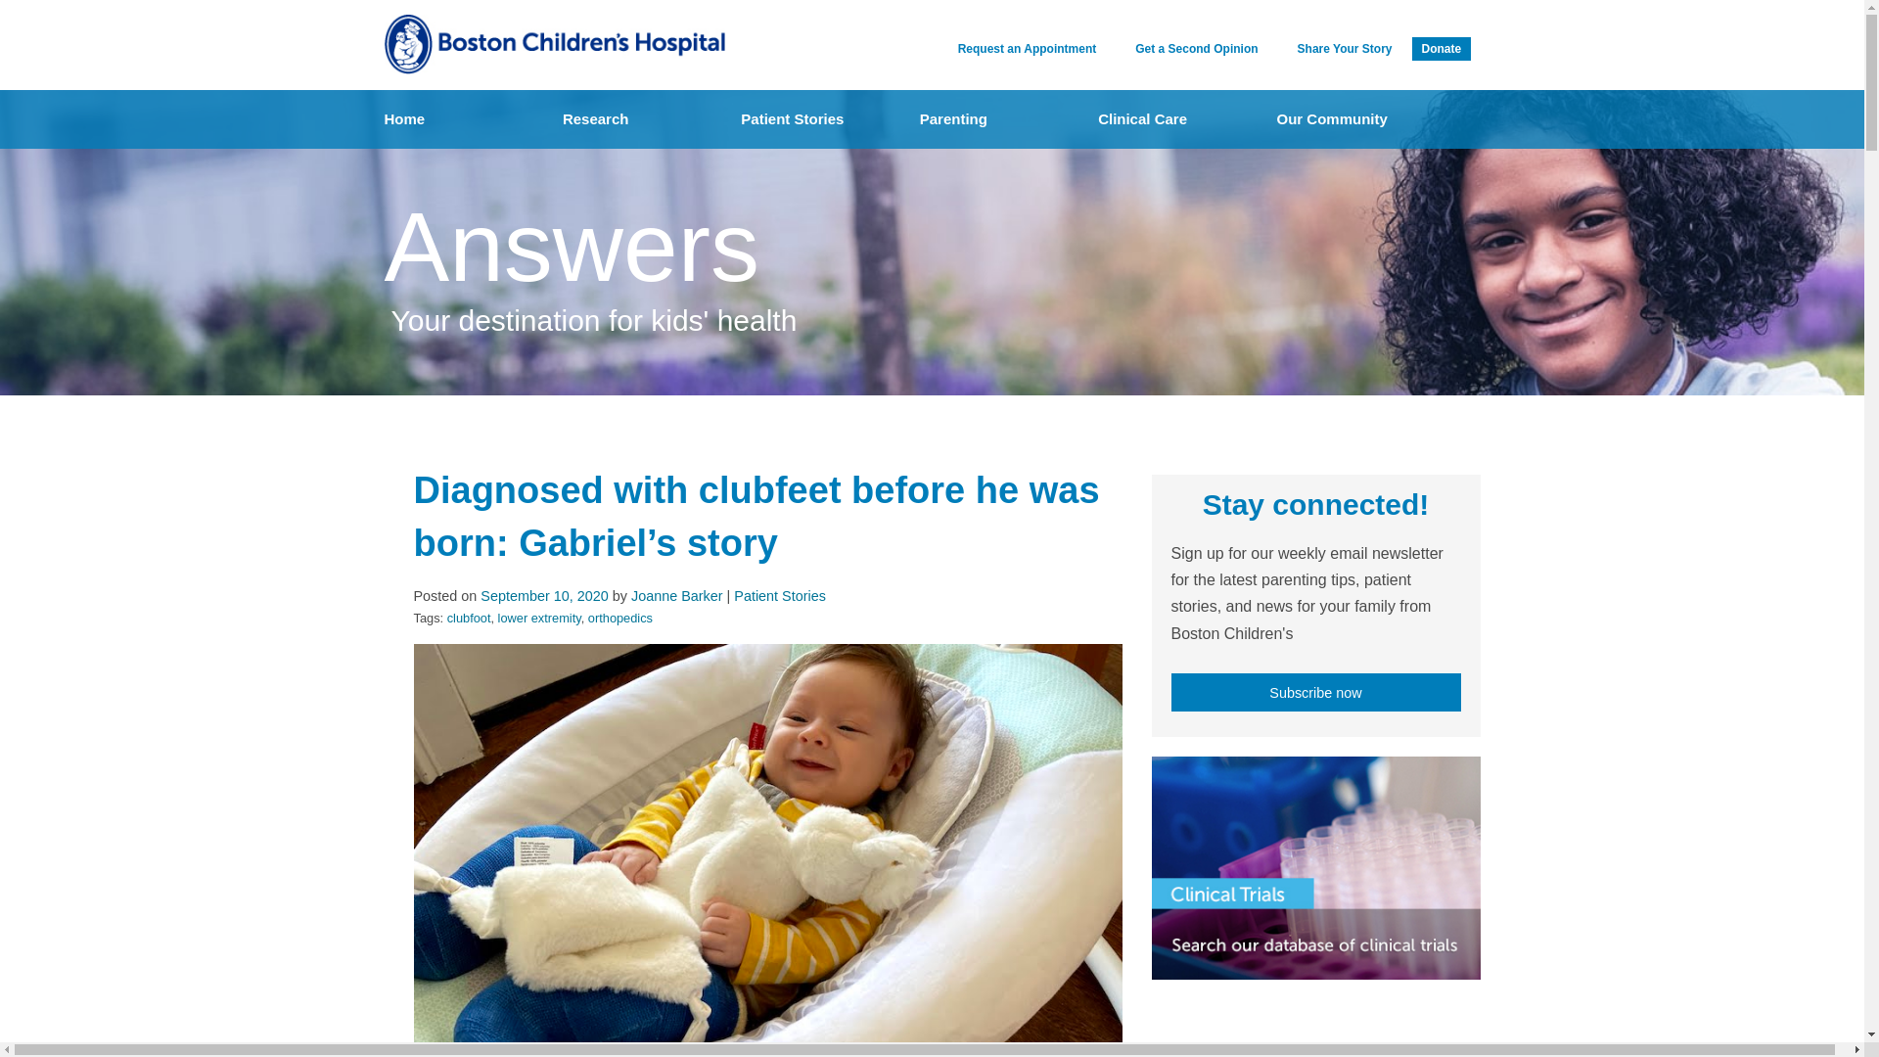 This screenshot has width=1879, height=1057. I want to click on Clinical Care, so click(1176, 119).